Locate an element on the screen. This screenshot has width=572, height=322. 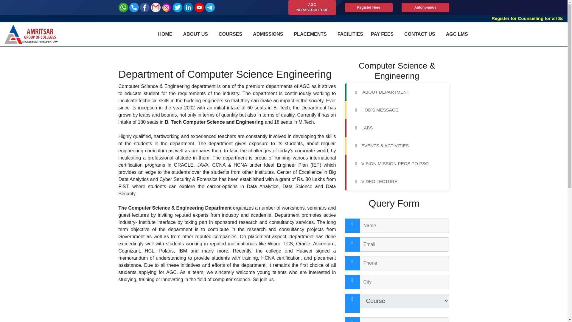
Register Here is located at coordinates (369, 7).